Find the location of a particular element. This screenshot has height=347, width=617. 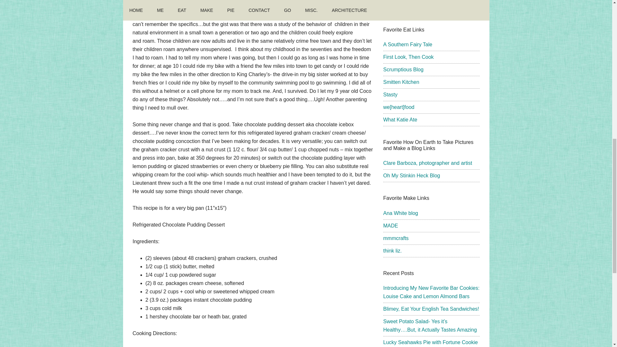

A Southern Fairy Tale is located at coordinates (407, 44).